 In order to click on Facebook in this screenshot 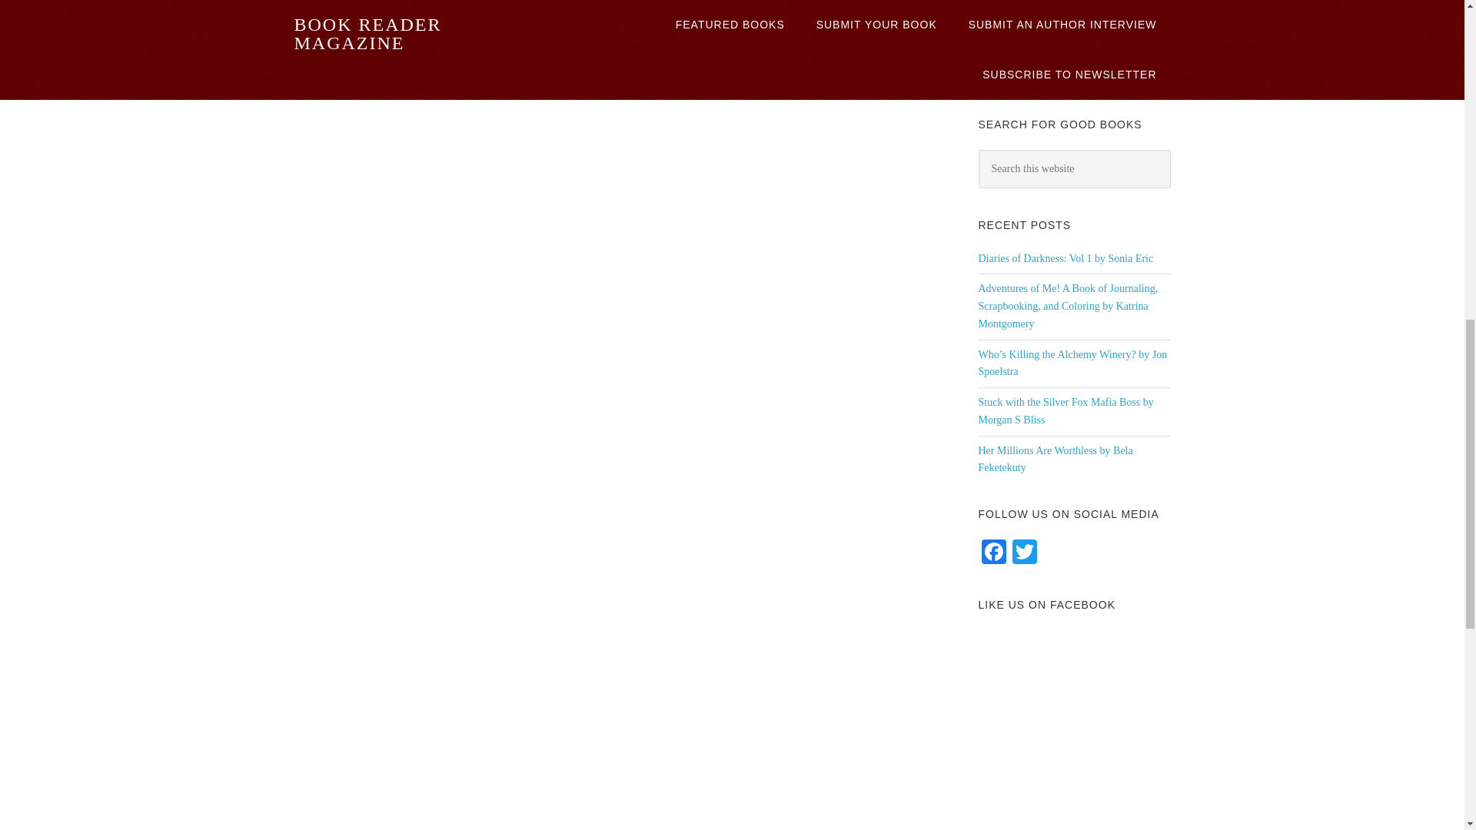, I will do `click(992, 553)`.